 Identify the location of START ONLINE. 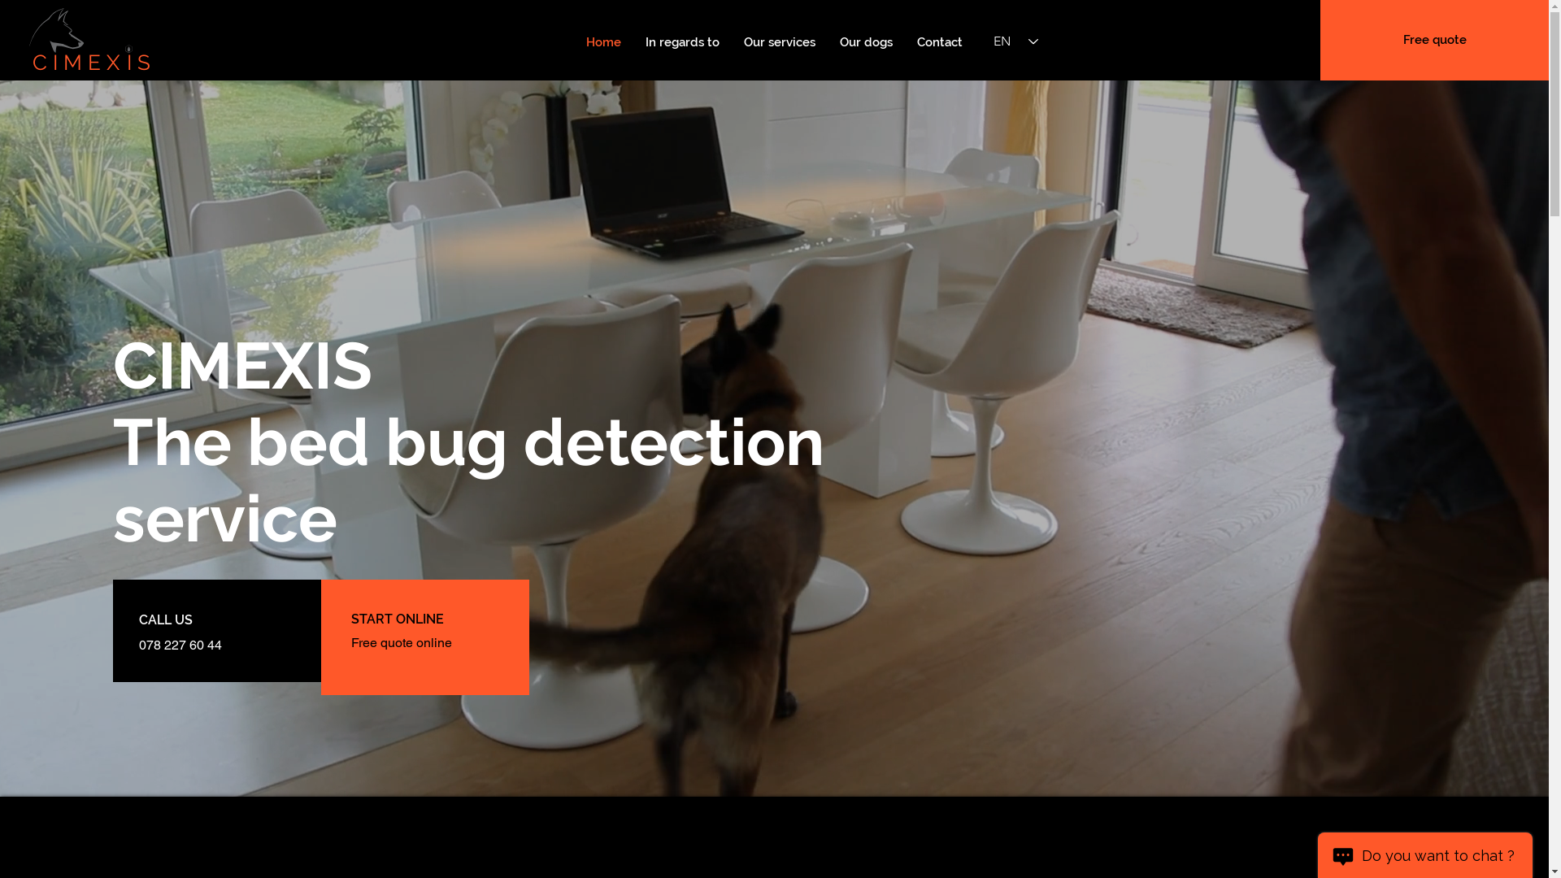
(398, 619).